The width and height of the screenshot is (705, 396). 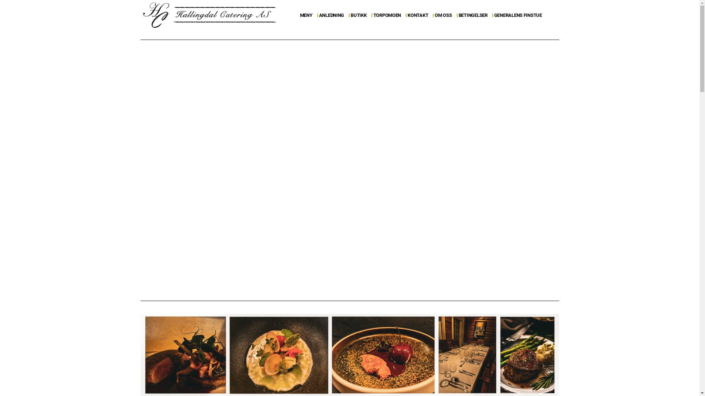 What do you see at coordinates (361, 15) in the screenshot?
I see `BUTIKK` at bounding box center [361, 15].